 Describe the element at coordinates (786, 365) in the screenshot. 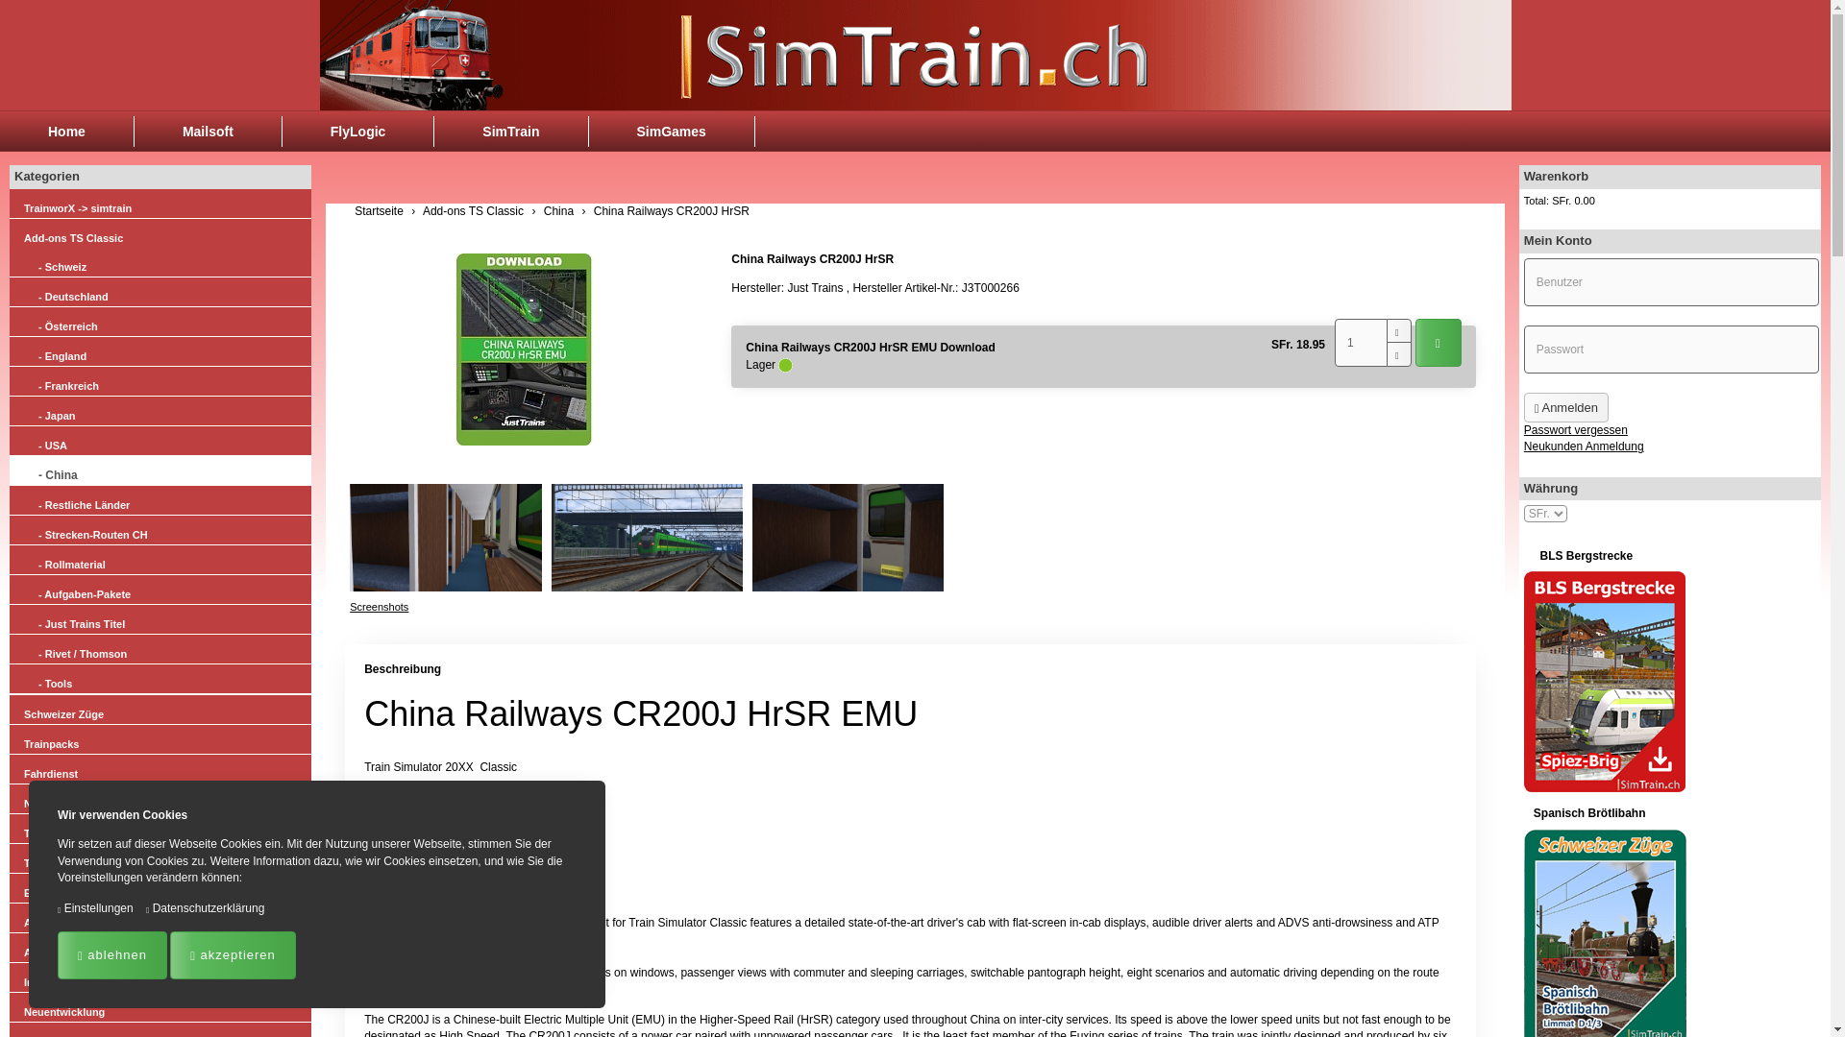

I see `Artikel an Lager` at that location.